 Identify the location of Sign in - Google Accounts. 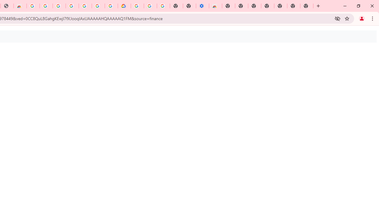
(98, 6).